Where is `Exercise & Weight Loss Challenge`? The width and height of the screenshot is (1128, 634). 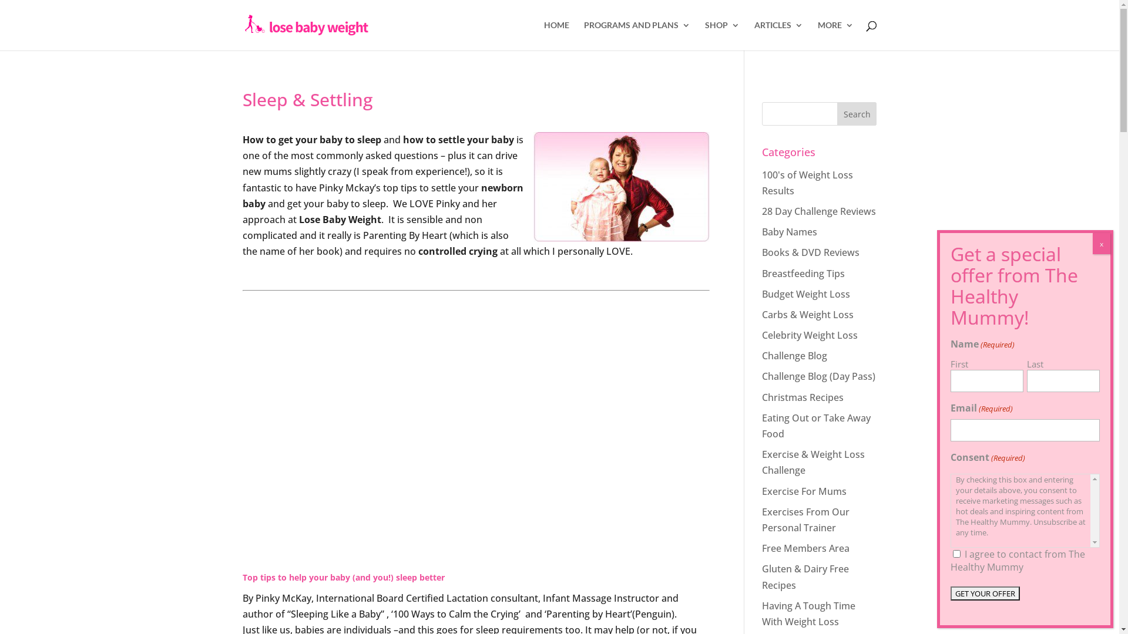 Exercise & Weight Loss Challenge is located at coordinates (813, 463).